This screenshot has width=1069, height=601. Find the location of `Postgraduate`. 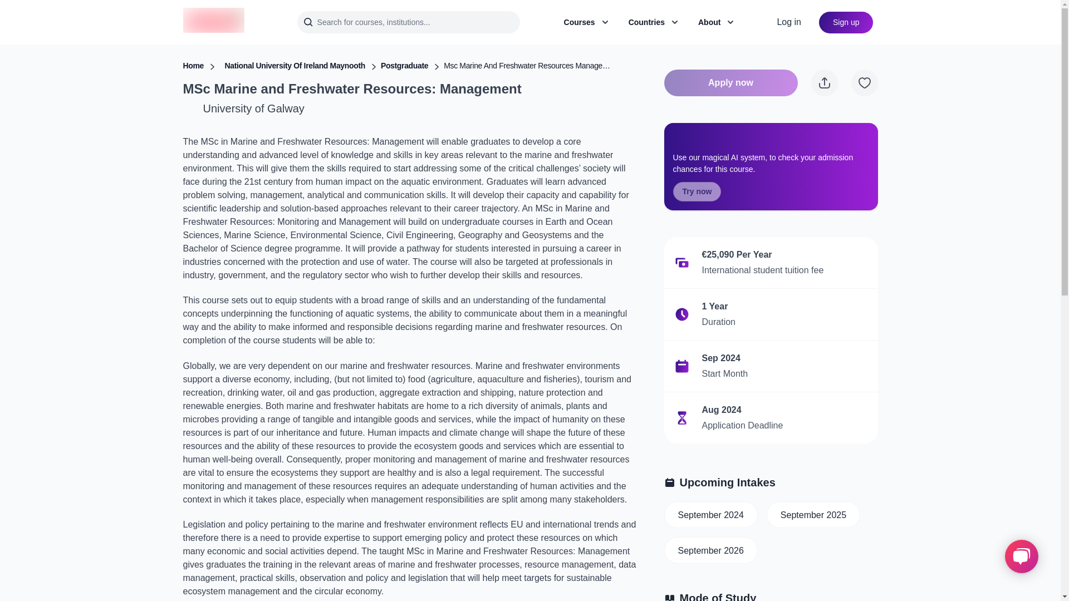

Postgraduate is located at coordinates (404, 66).